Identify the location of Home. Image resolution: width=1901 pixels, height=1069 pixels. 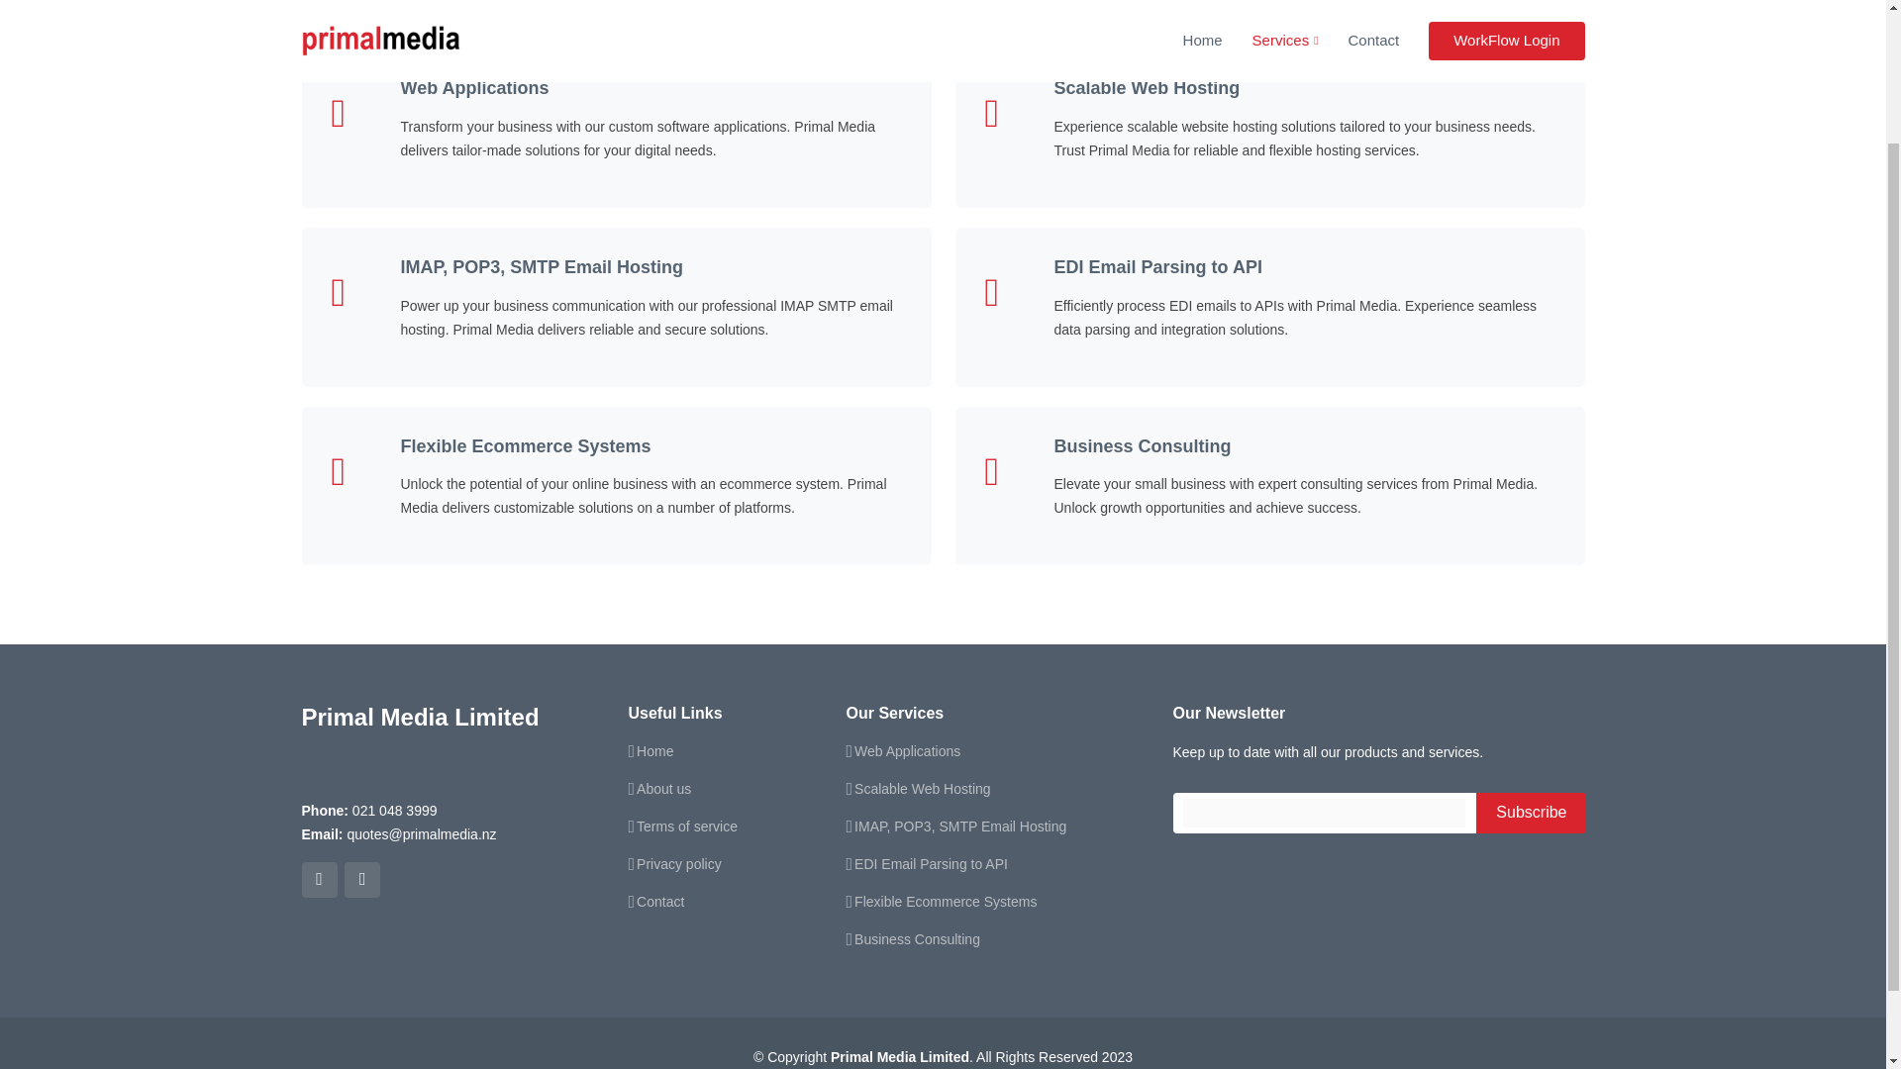
(654, 750).